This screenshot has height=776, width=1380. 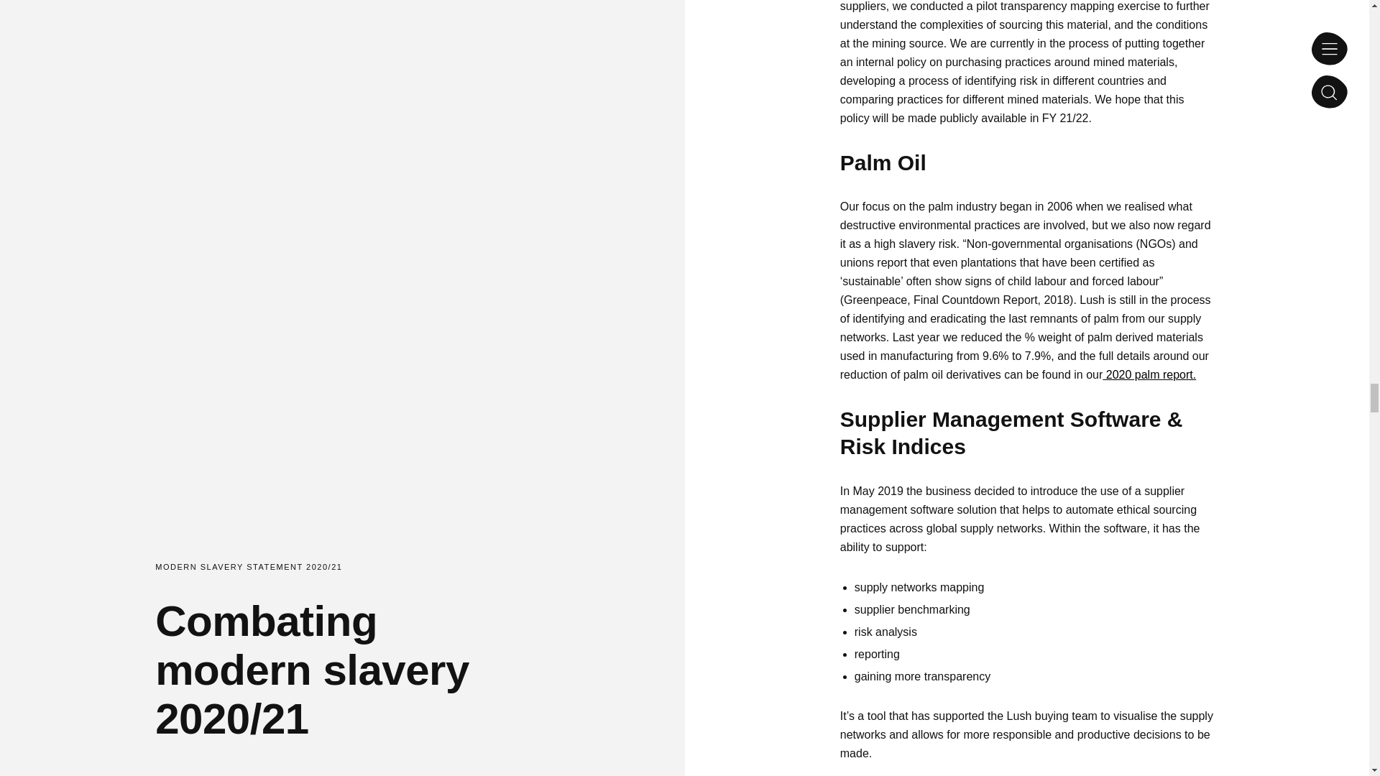 What do you see at coordinates (1149, 375) in the screenshot?
I see `2020 palm report.` at bounding box center [1149, 375].